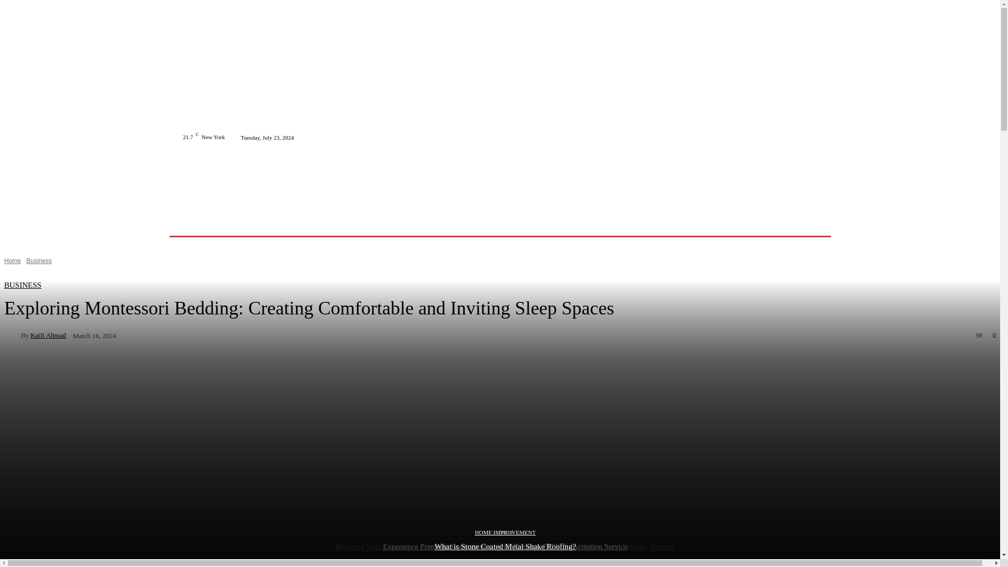  What do you see at coordinates (551, 223) in the screenshot?
I see `Contact Us` at bounding box center [551, 223].